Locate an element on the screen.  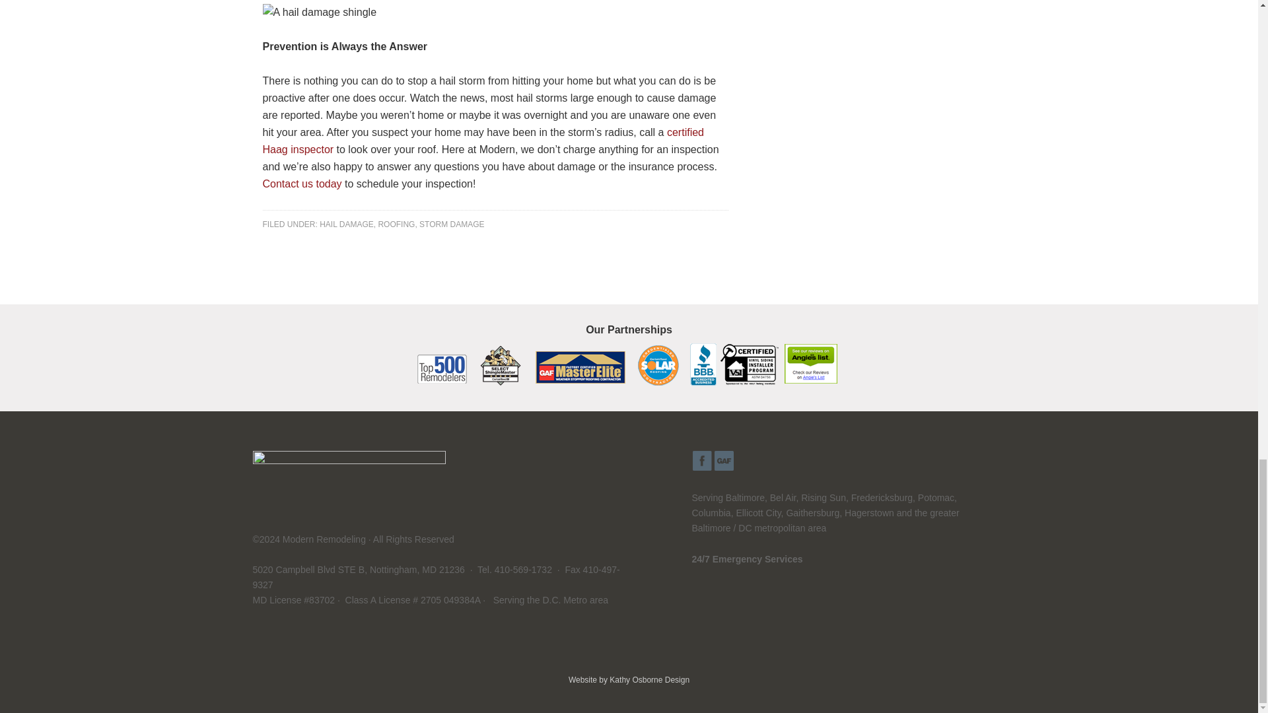
HAIL DAMAGE is located at coordinates (346, 224).